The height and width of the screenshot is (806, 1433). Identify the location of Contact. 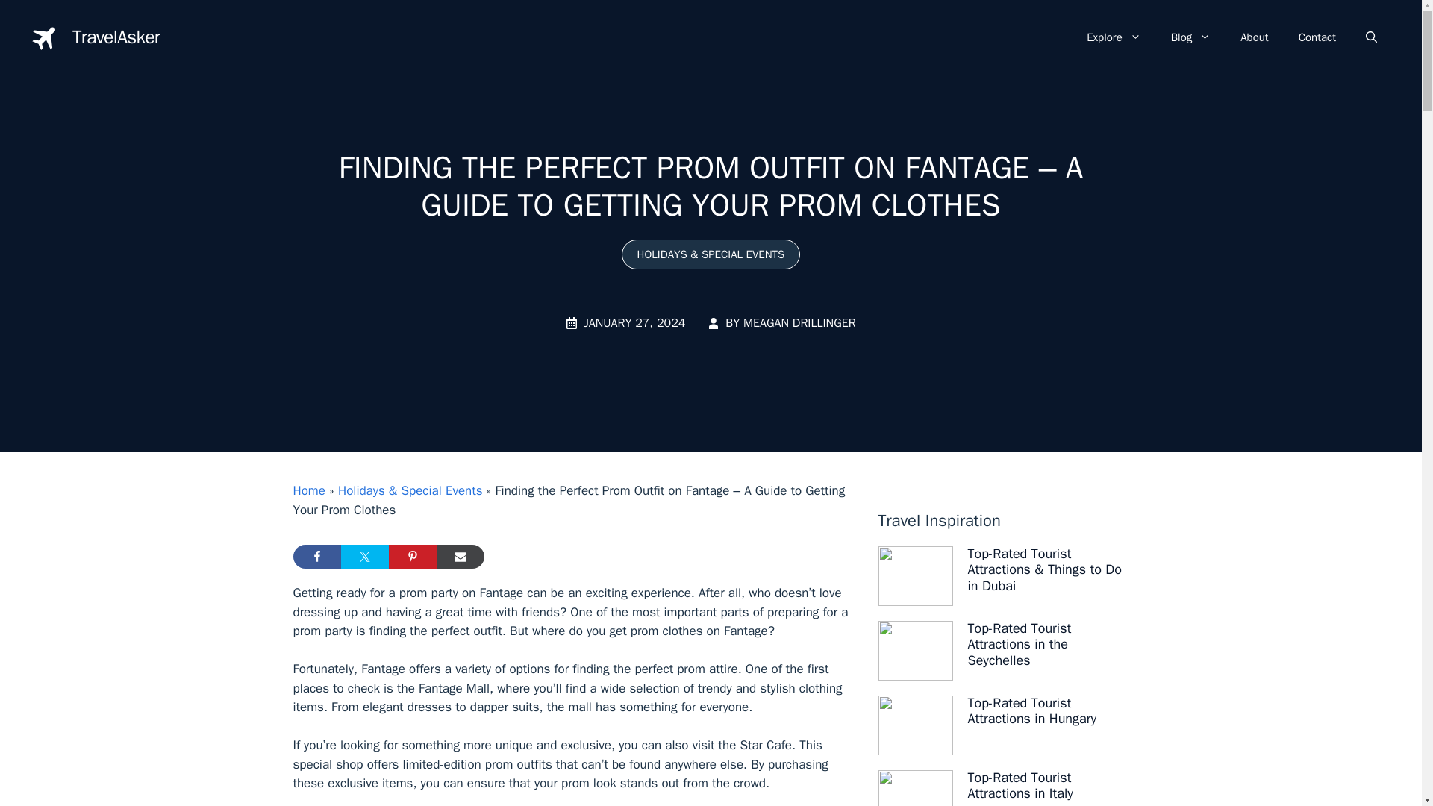
(1317, 37).